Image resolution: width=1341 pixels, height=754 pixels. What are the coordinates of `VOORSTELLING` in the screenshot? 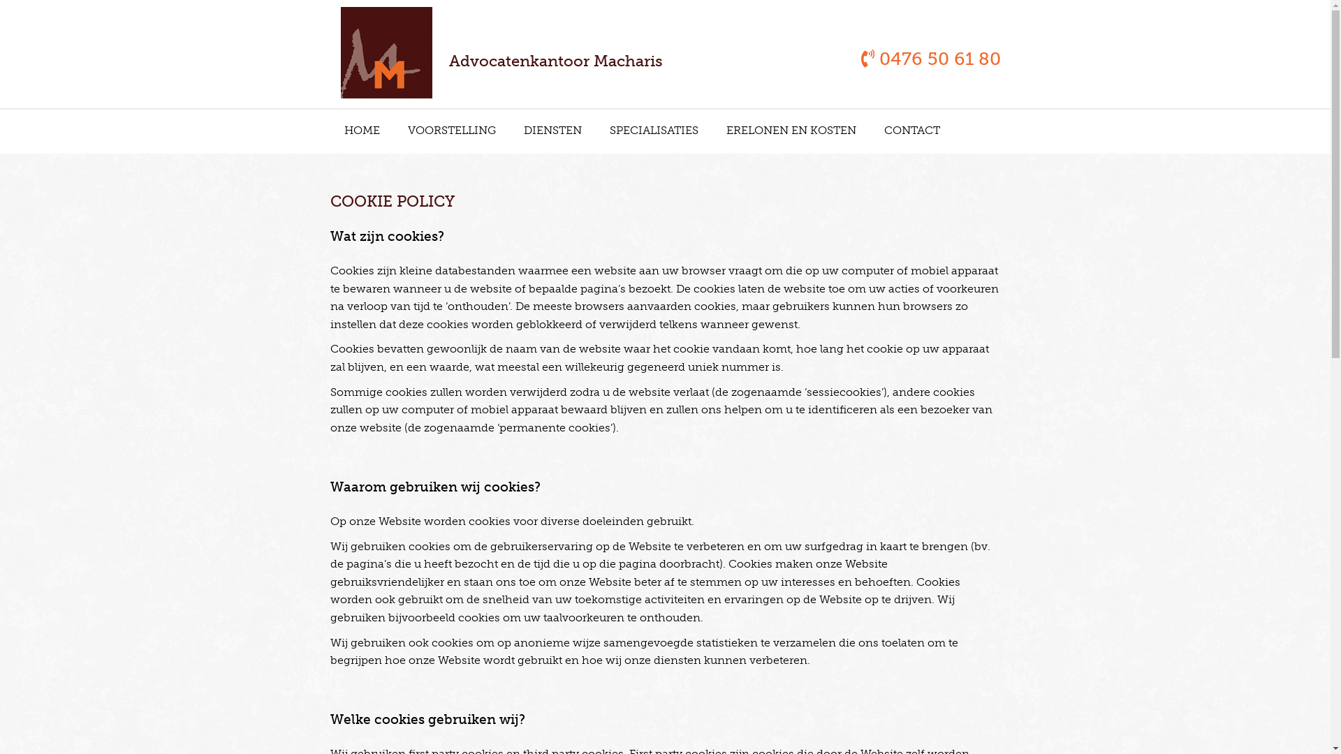 It's located at (452, 130).